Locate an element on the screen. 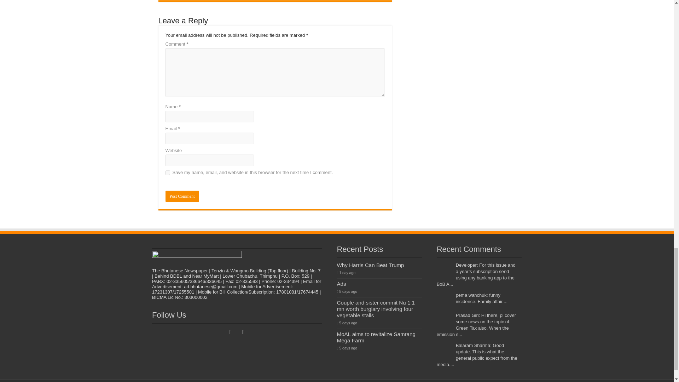  yes is located at coordinates (168, 173).